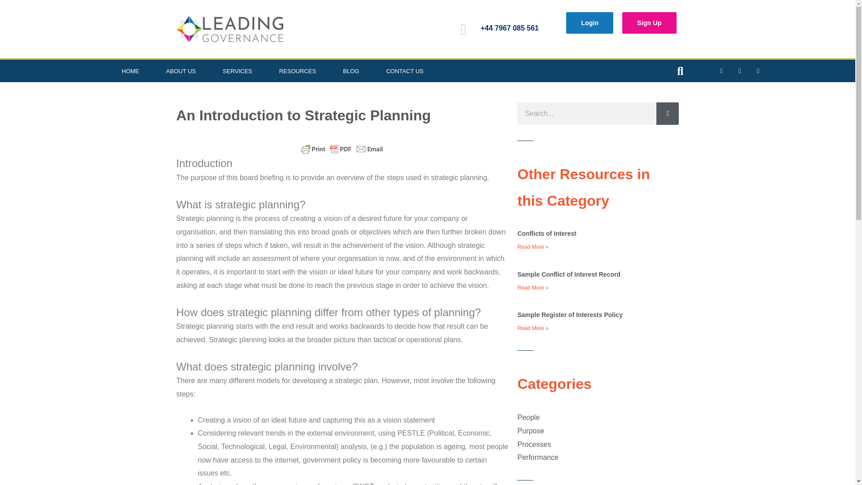  Describe the element at coordinates (649, 22) in the screenshot. I see `Sign Up` at that location.